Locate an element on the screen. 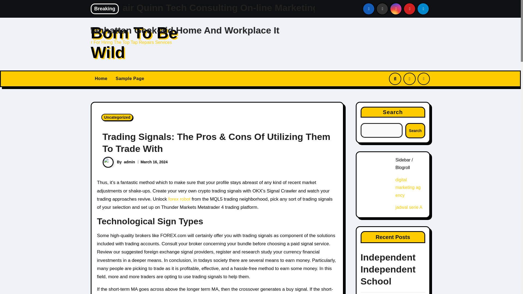 The image size is (523, 294). Uncategorized is located at coordinates (117, 117).